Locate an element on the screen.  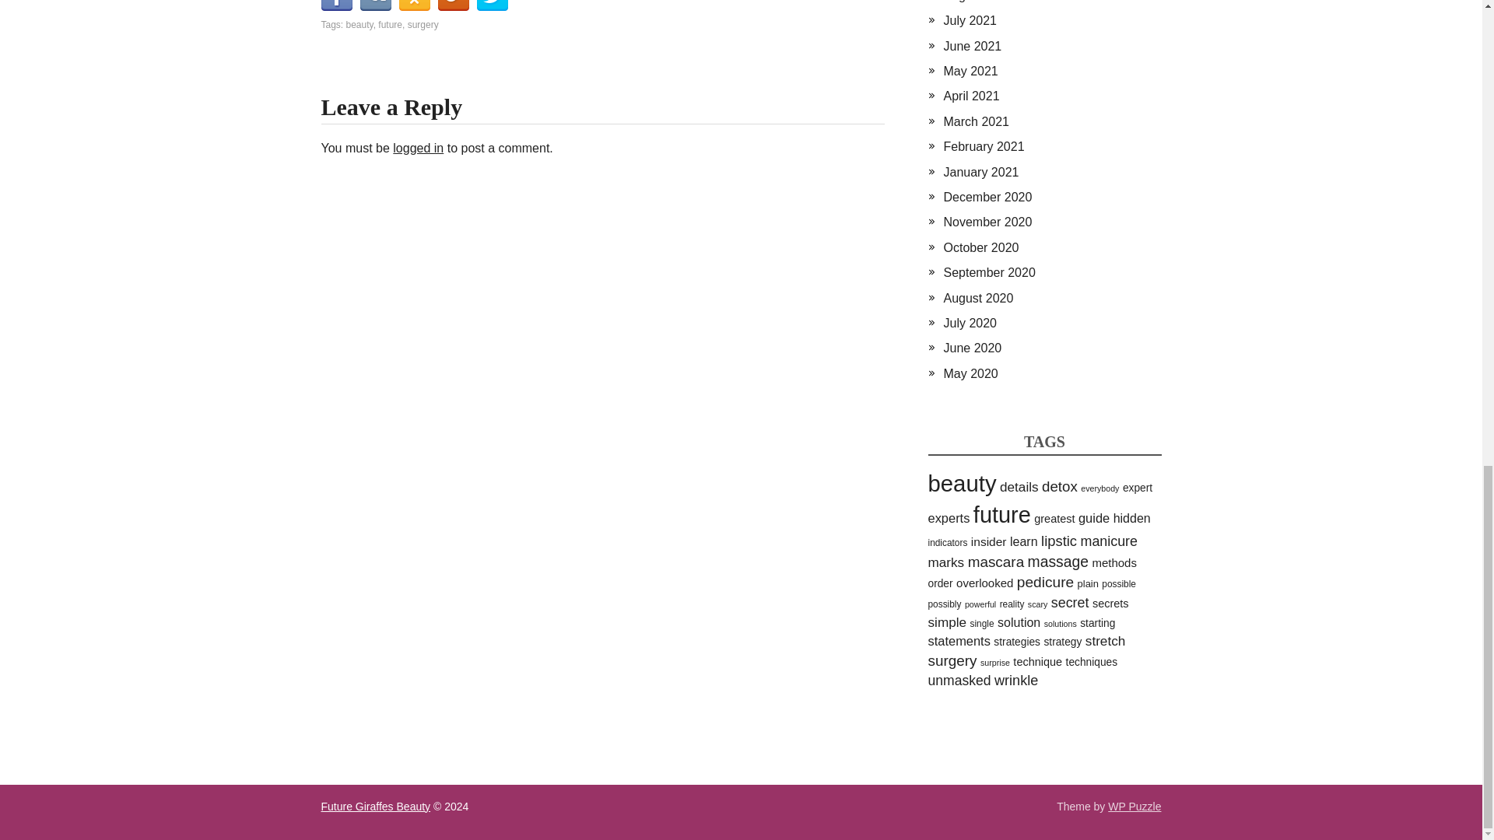
logged in is located at coordinates (418, 148).